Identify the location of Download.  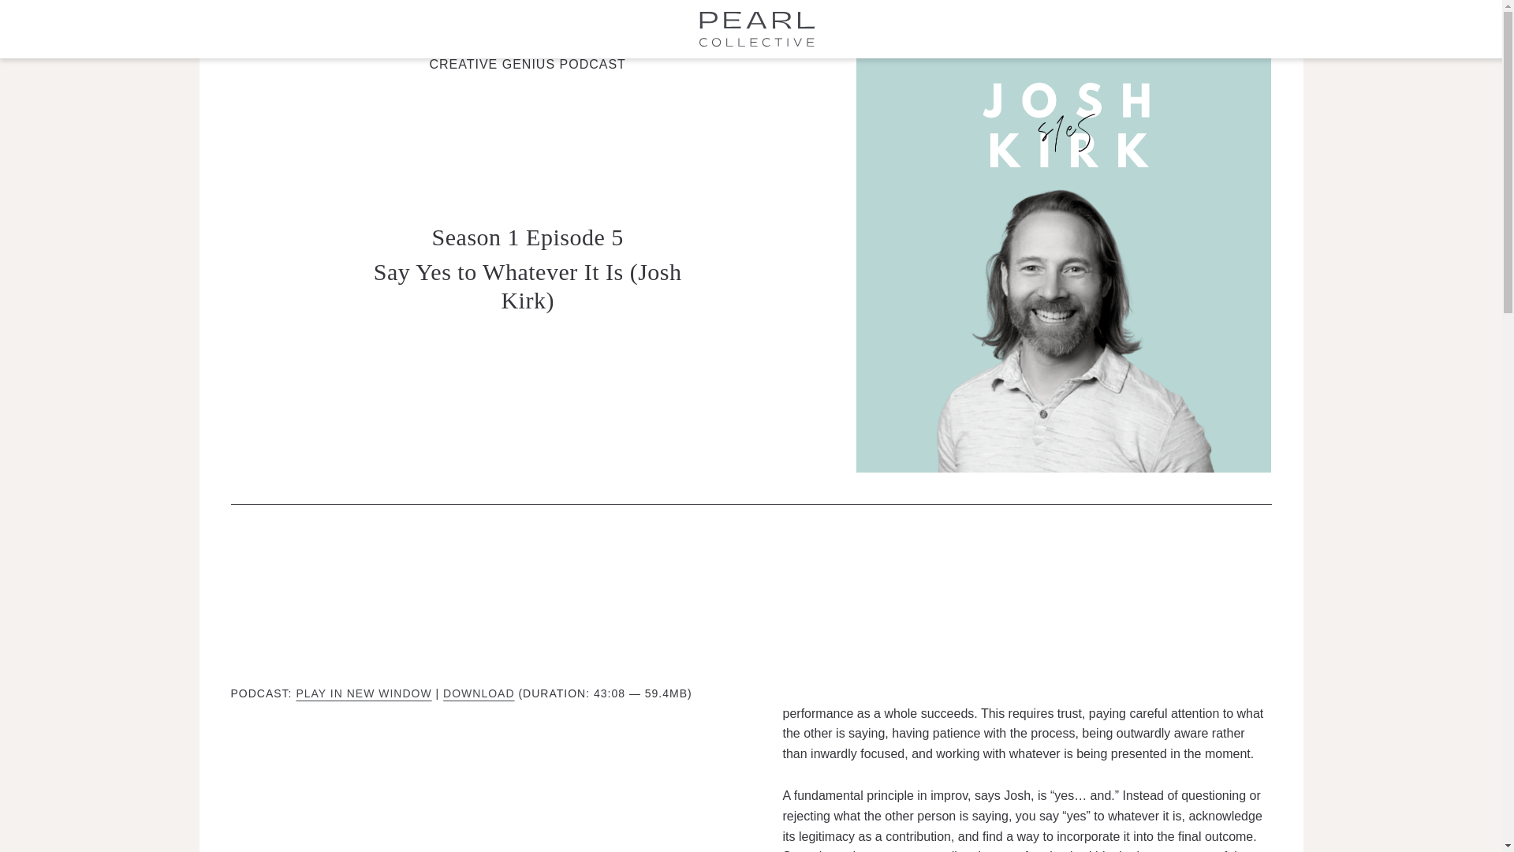
(479, 693).